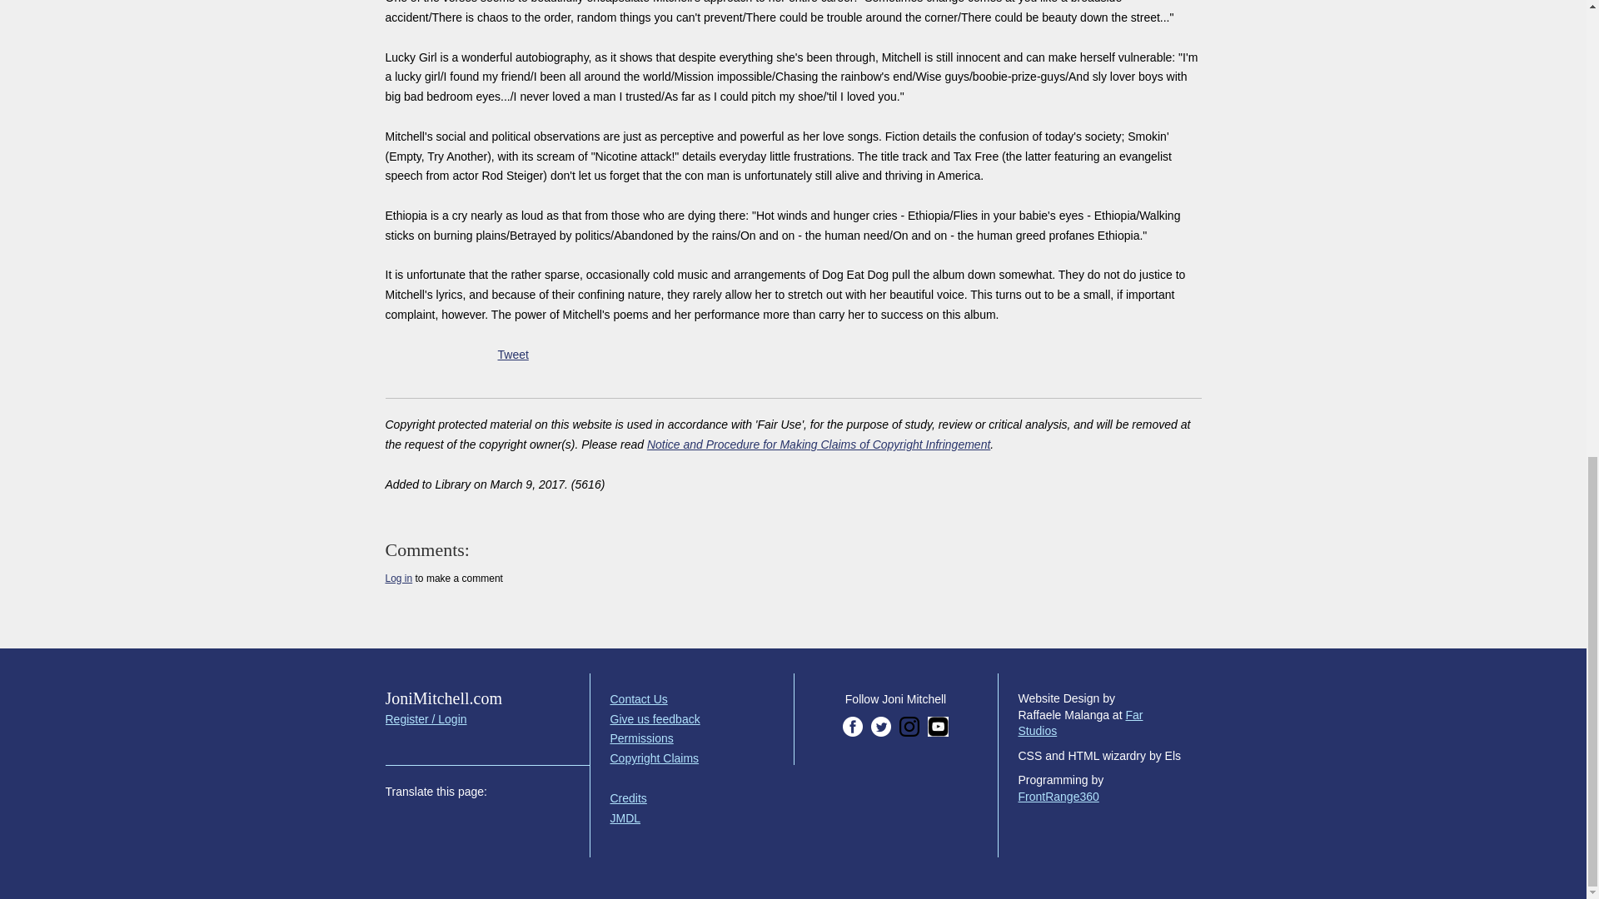 The width and height of the screenshot is (1599, 899). Describe the element at coordinates (513, 355) in the screenshot. I see `Tweet` at that location.